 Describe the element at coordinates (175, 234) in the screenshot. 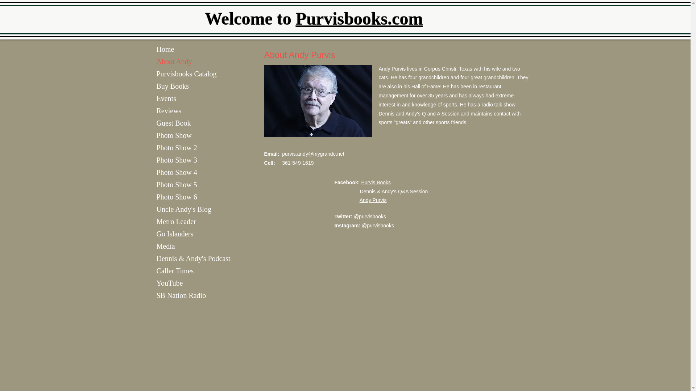

I see `Go Islanders` at that location.